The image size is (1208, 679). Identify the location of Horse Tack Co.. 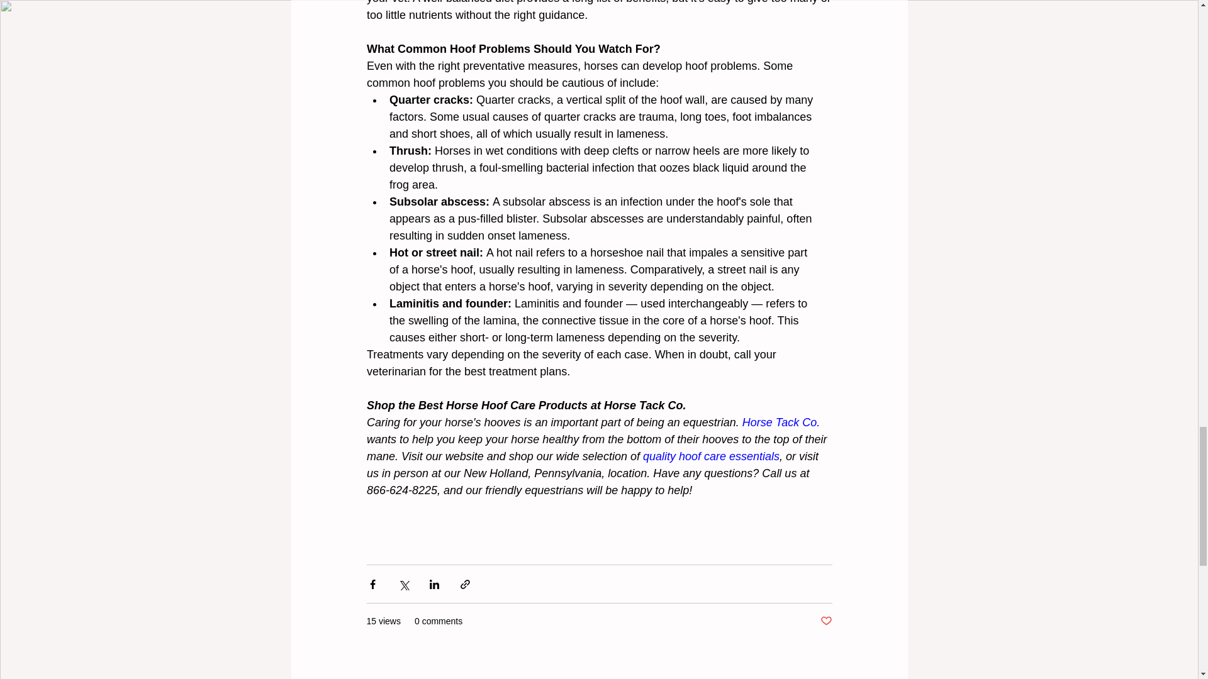
(780, 422).